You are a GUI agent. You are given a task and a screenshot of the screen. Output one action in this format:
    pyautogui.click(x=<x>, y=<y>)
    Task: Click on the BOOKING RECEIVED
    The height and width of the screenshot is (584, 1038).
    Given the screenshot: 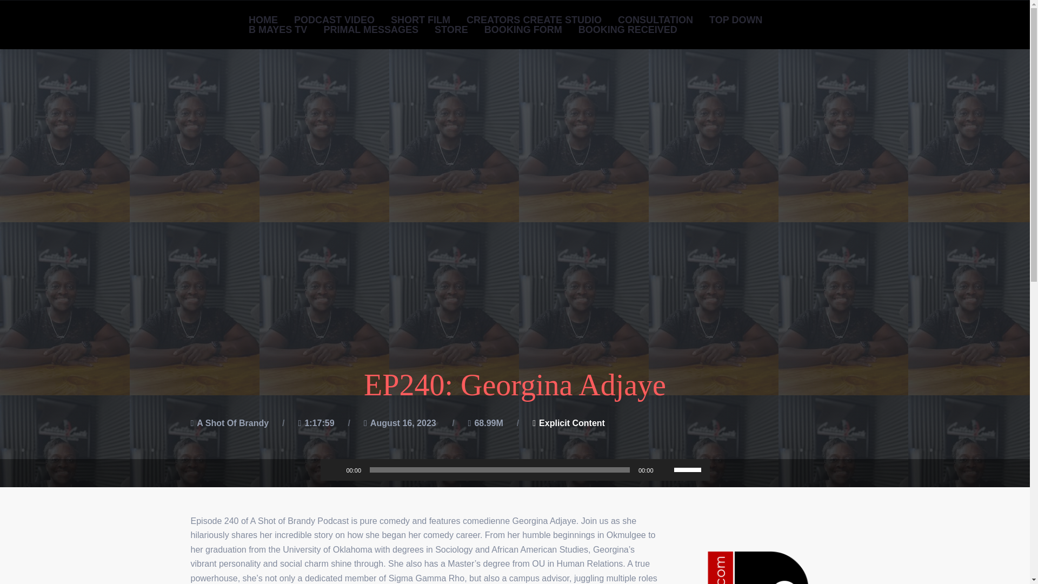 What is the action you would take?
    pyautogui.click(x=627, y=29)
    